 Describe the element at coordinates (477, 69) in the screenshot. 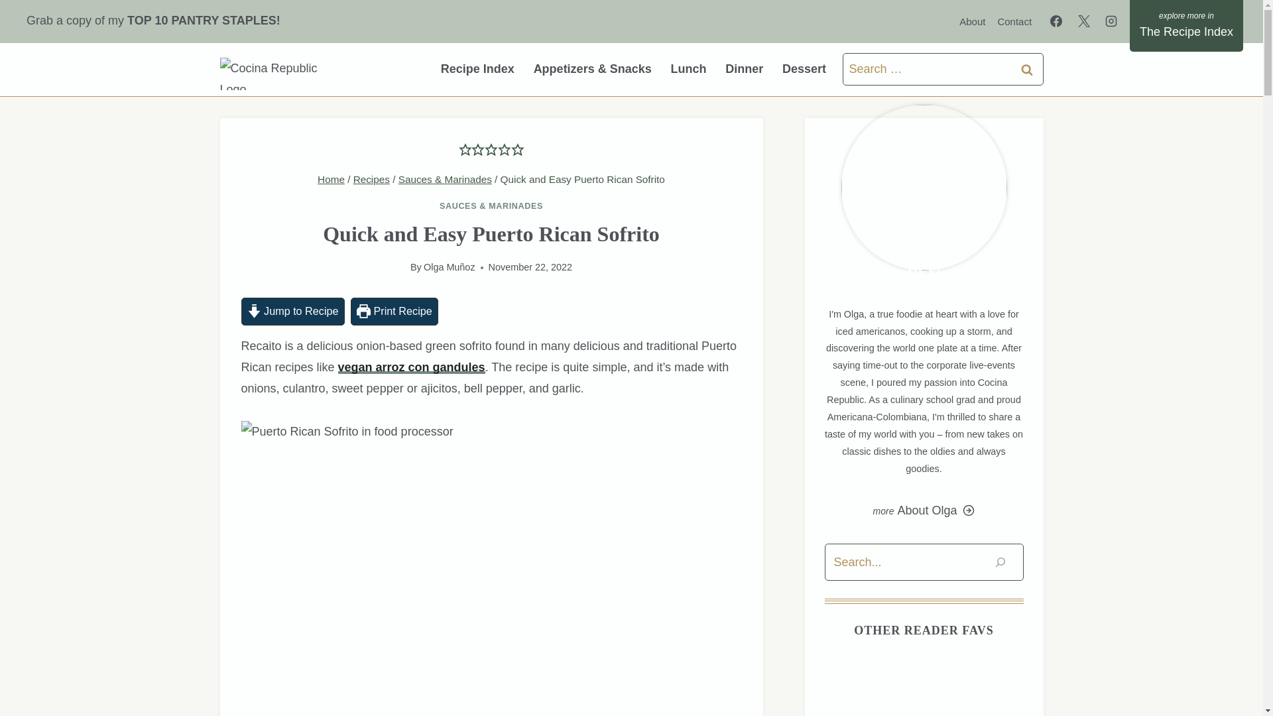

I see `Recipe Index` at that location.